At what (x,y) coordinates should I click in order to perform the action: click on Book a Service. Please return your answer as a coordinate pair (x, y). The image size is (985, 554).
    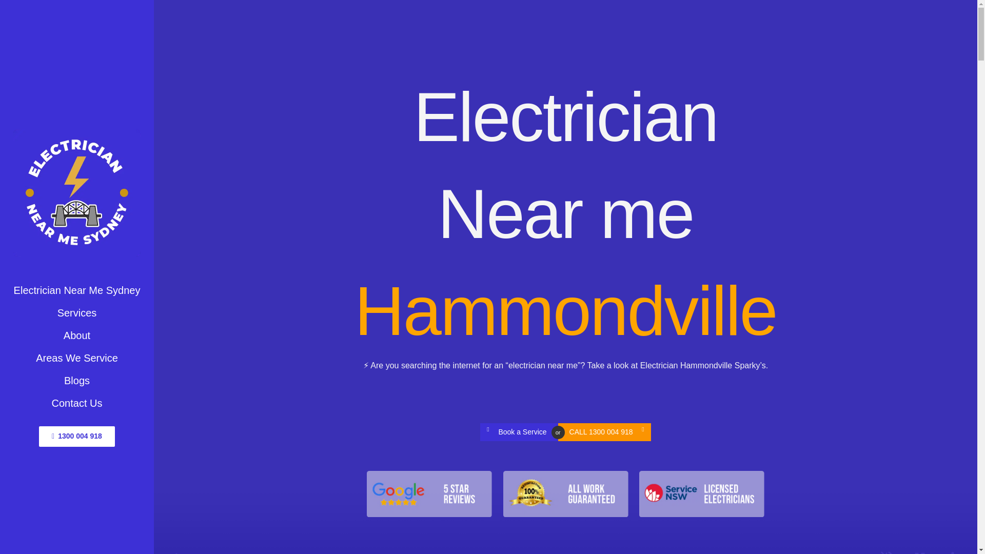
    Looking at the image, I should click on (519, 432).